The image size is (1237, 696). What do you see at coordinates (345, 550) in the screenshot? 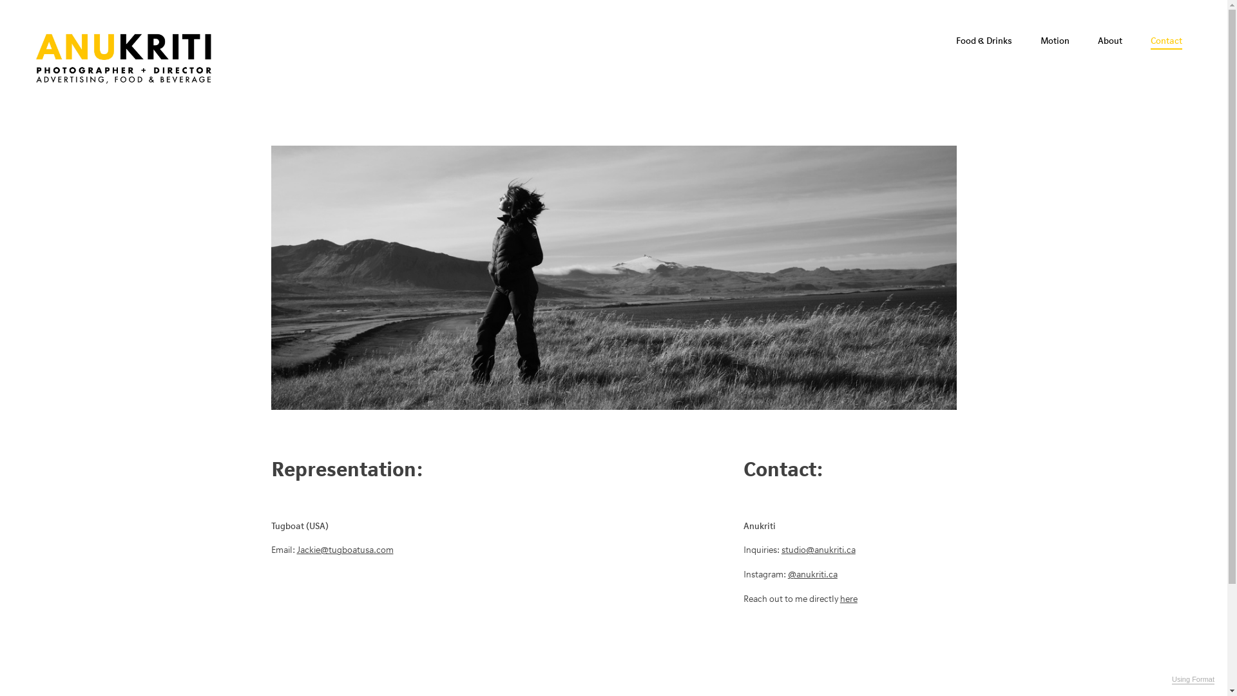
I see `Jackie@tugboatusa.com` at bounding box center [345, 550].